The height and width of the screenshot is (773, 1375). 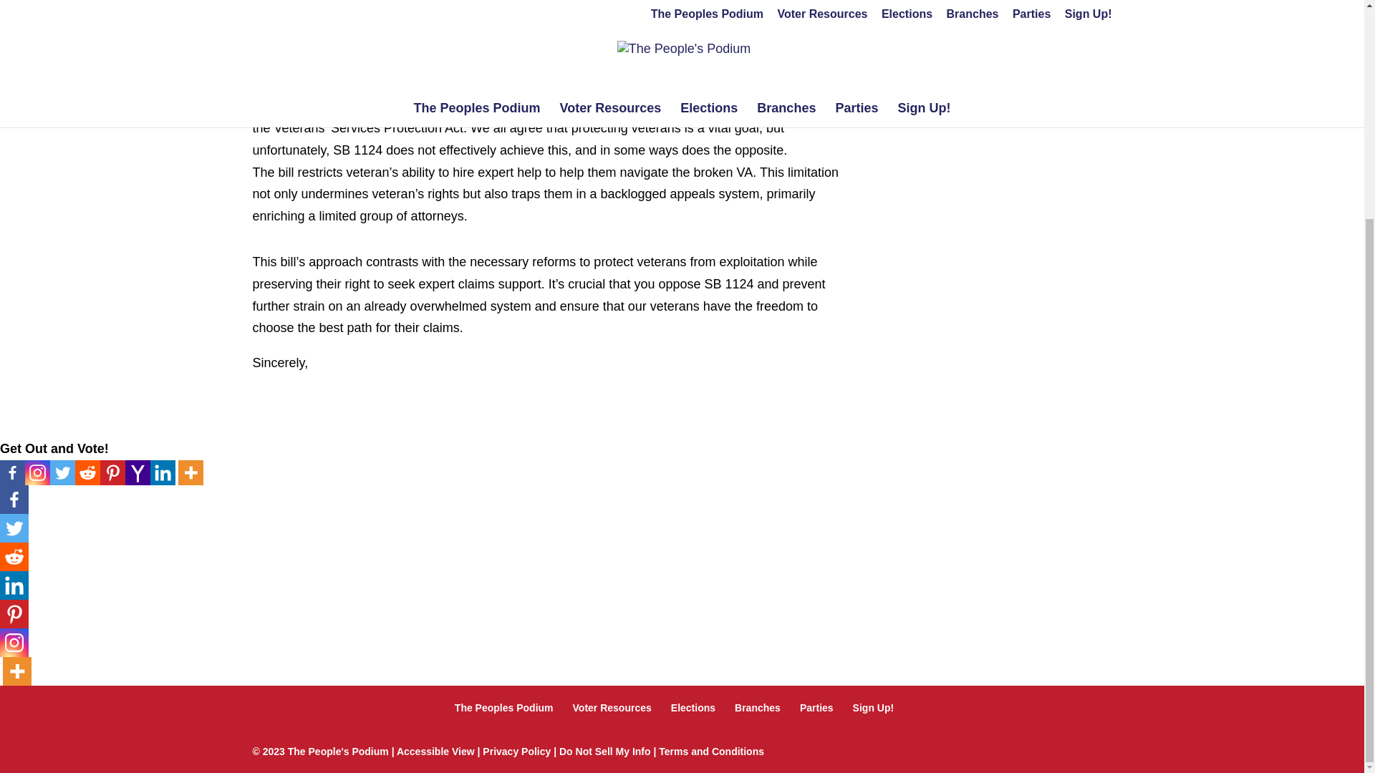 What do you see at coordinates (612, 707) in the screenshot?
I see `Voter Resources` at bounding box center [612, 707].